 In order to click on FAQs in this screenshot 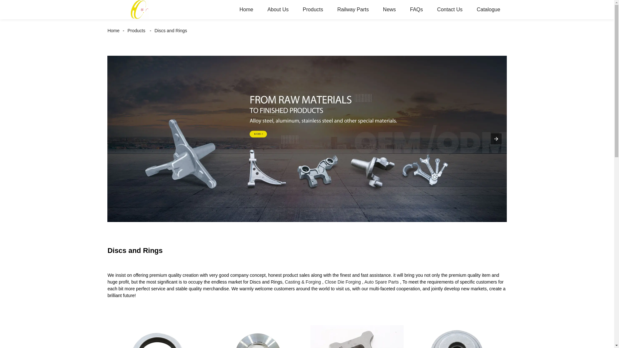, I will do `click(417, 10)`.